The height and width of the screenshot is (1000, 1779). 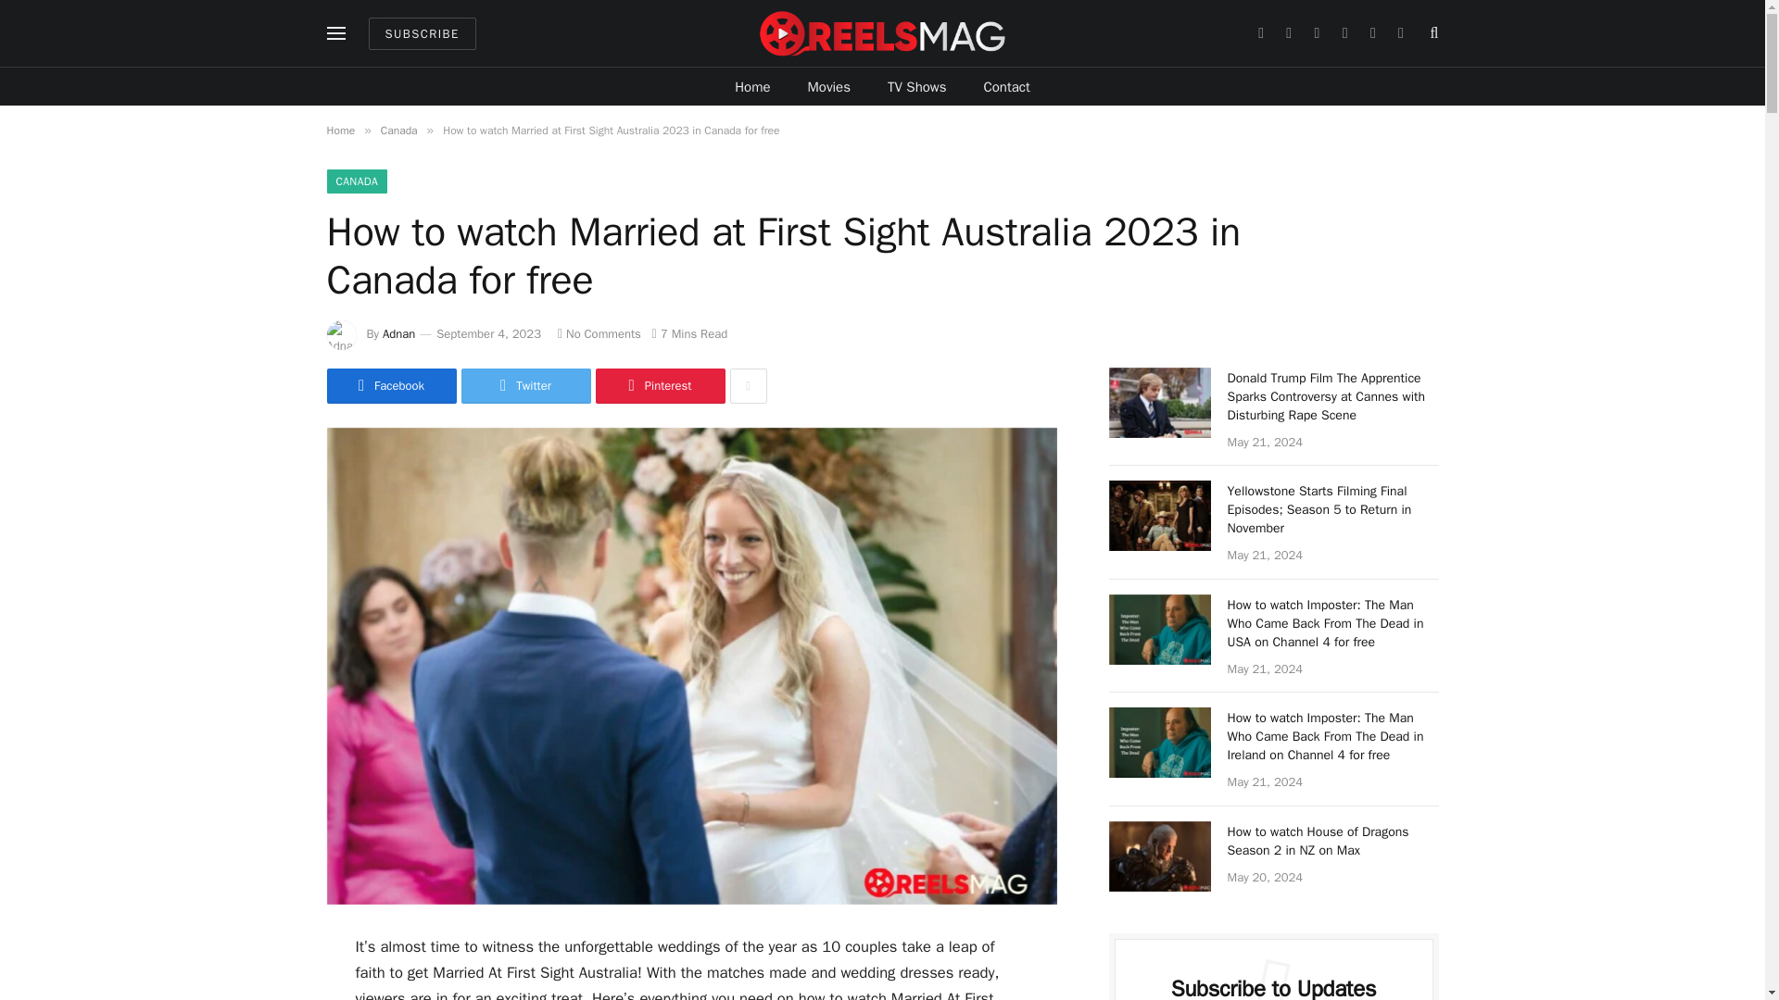 I want to click on Canada, so click(x=398, y=130).